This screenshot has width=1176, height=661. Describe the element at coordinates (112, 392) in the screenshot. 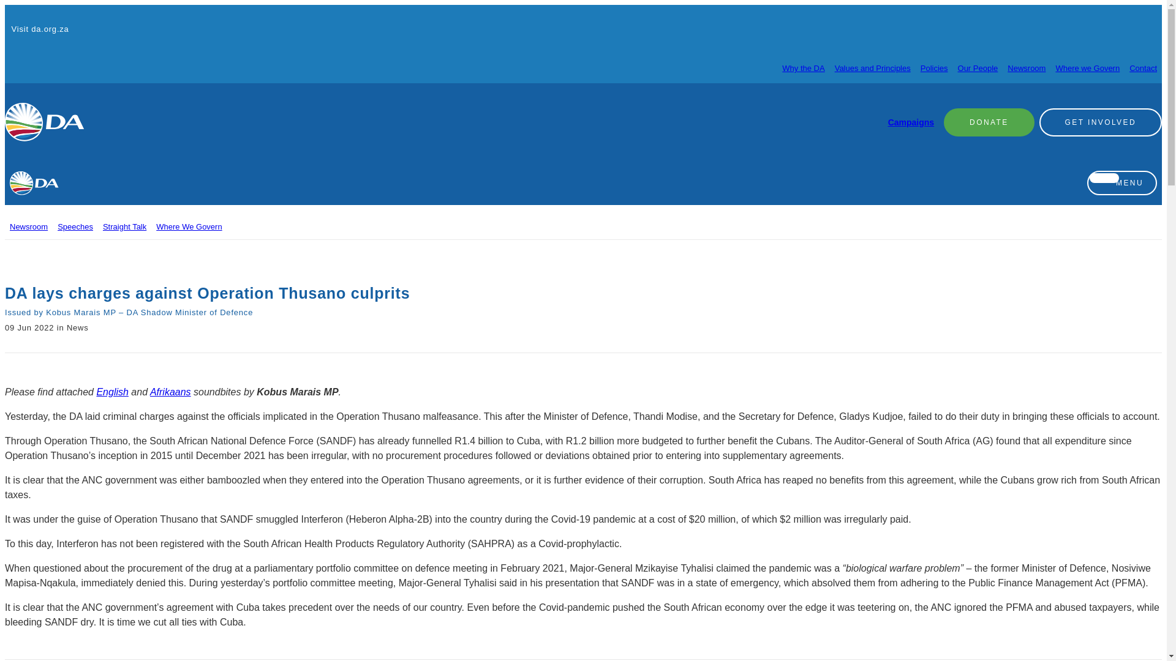

I see `English` at that location.